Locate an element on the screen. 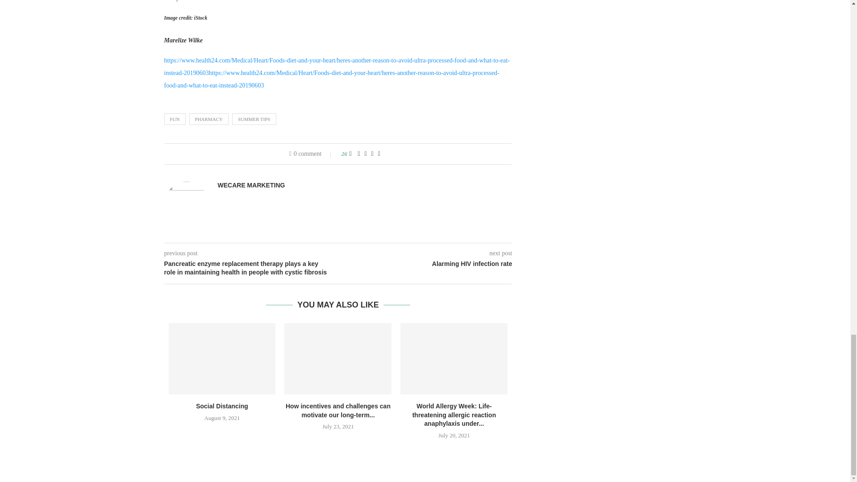 This screenshot has width=857, height=482. Author WeCare Marketing is located at coordinates (251, 185).